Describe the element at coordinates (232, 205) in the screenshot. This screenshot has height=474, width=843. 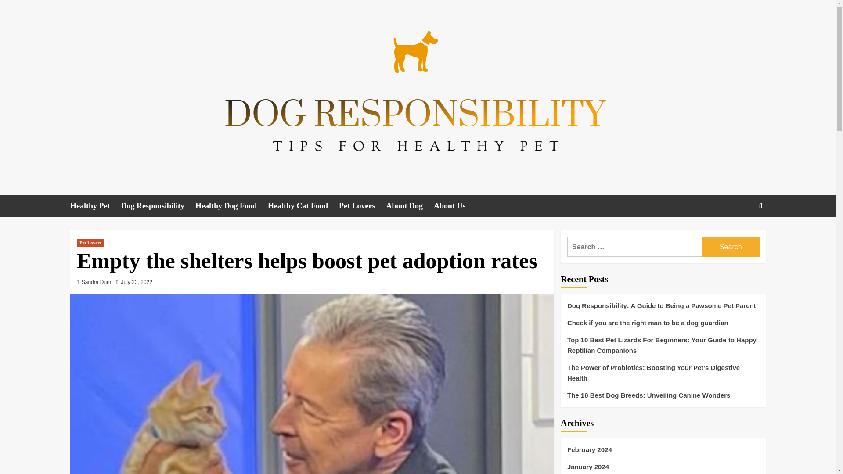
I see `Healthy Dog Food` at that location.